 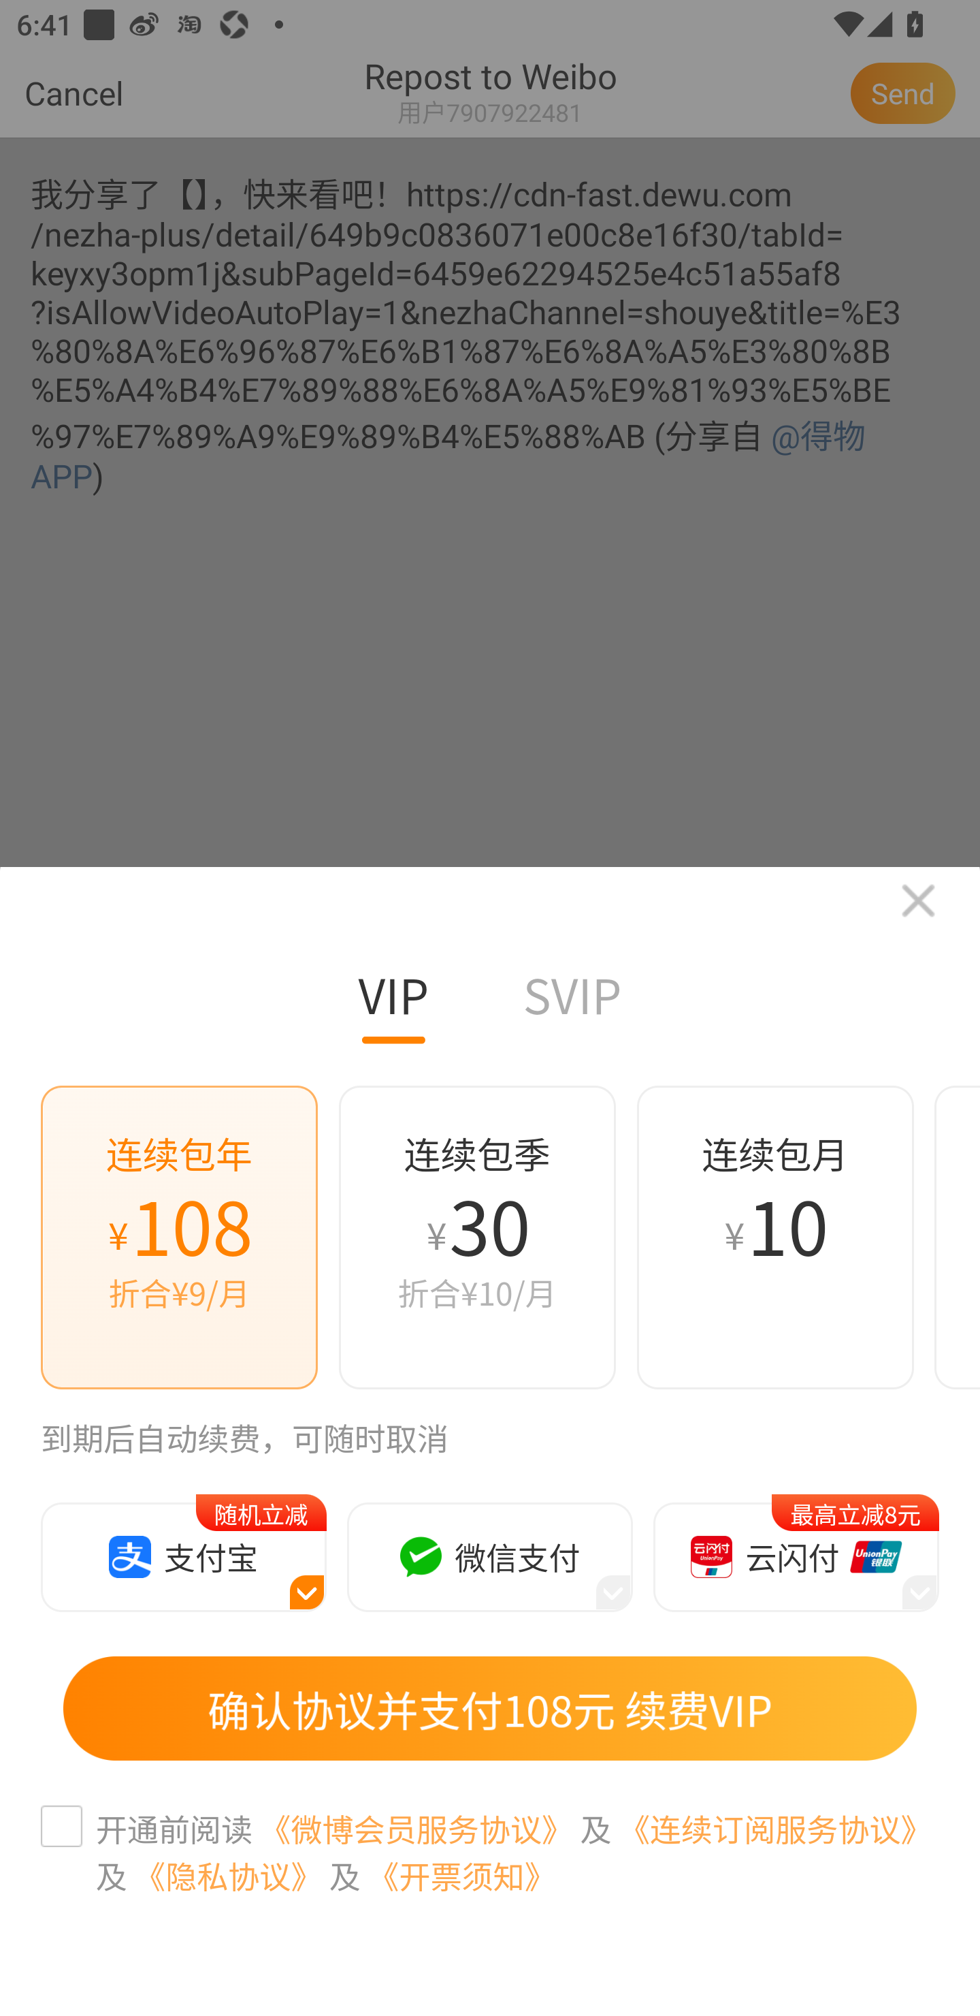 What do you see at coordinates (490, 1556) in the screenshot?
I see `5DYV910wbmcOxAAAAAElFTkSuQmCC 微信支付` at bounding box center [490, 1556].